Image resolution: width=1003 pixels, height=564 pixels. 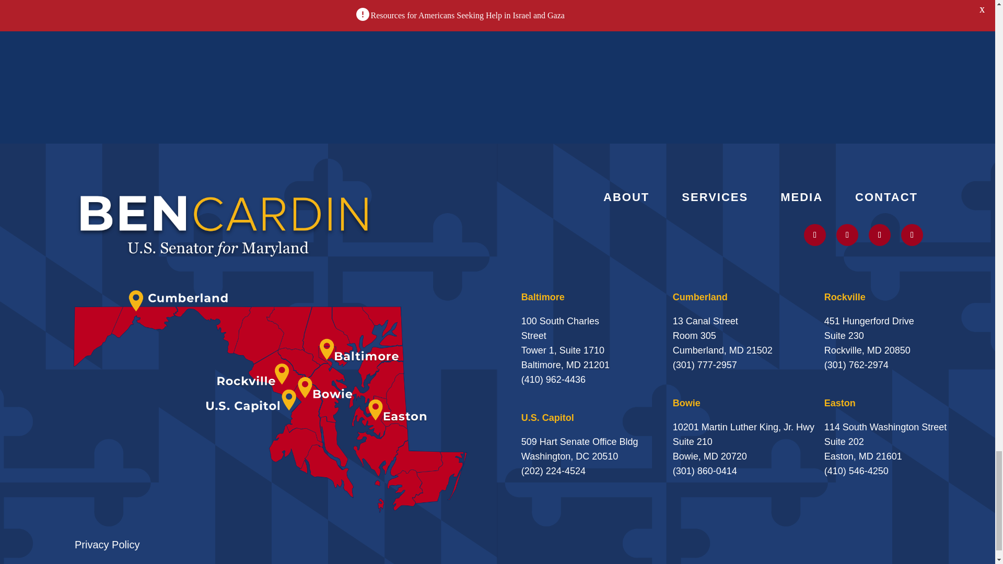 What do you see at coordinates (879, 234) in the screenshot?
I see `Follow on Youtube` at bounding box center [879, 234].